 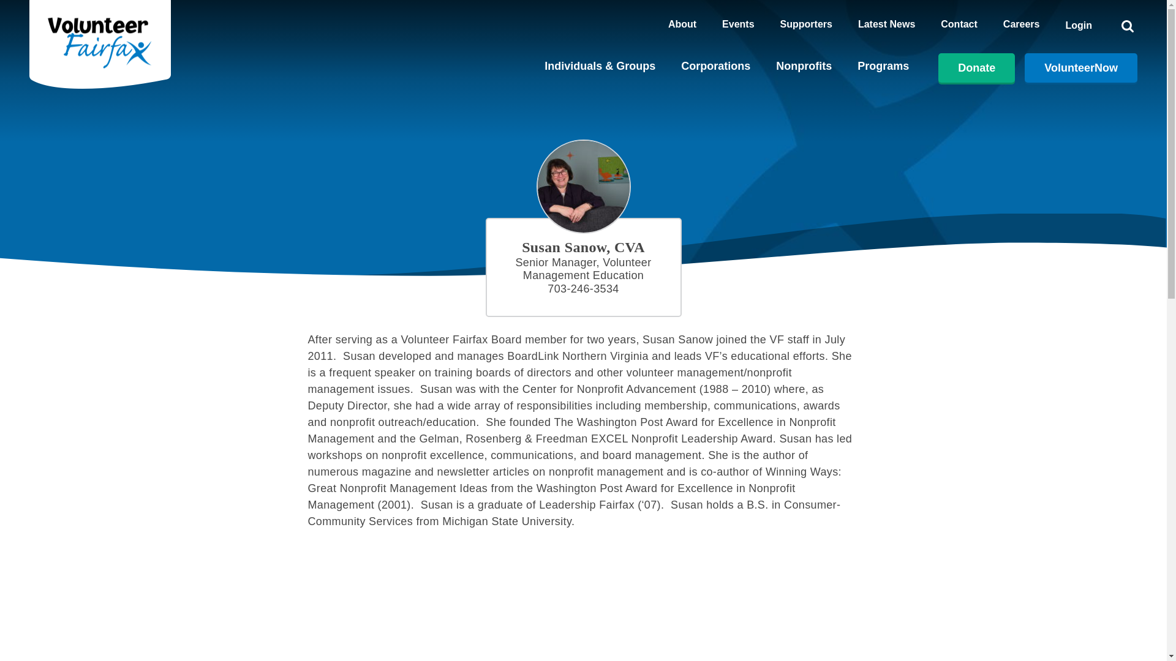 I want to click on Programs, so click(x=883, y=67).